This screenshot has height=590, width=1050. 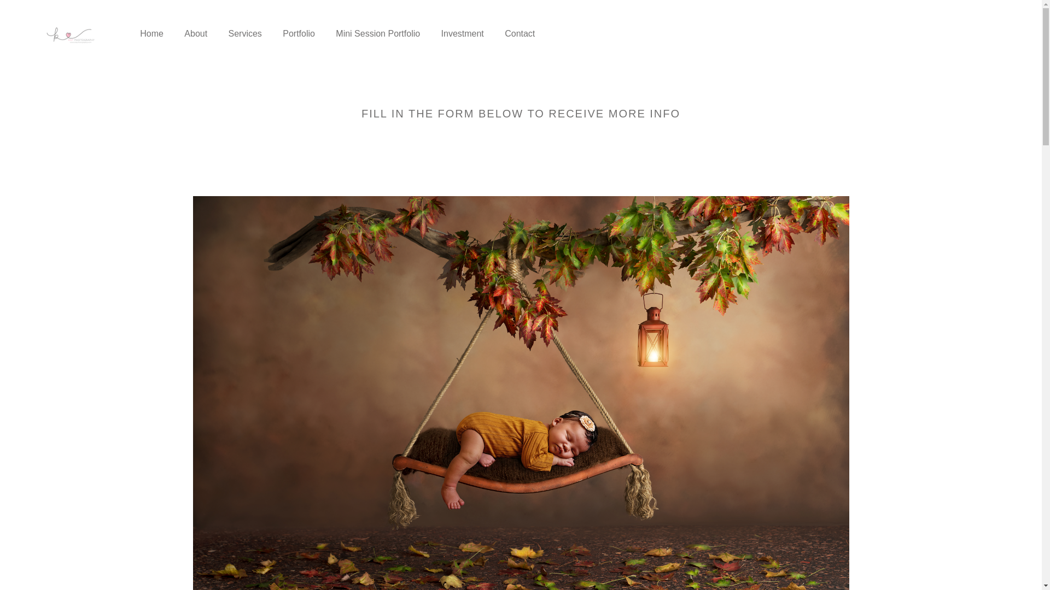 What do you see at coordinates (196, 34) in the screenshot?
I see `About` at bounding box center [196, 34].